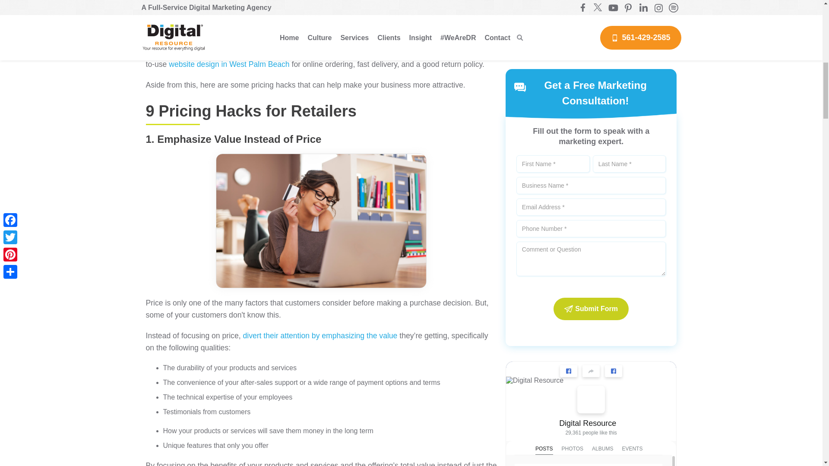 The height and width of the screenshot is (466, 829). What do you see at coordinates (591, 63) in the screenshot?
I see `Digital Resource on Facebook` at bounding box center [591, 63].